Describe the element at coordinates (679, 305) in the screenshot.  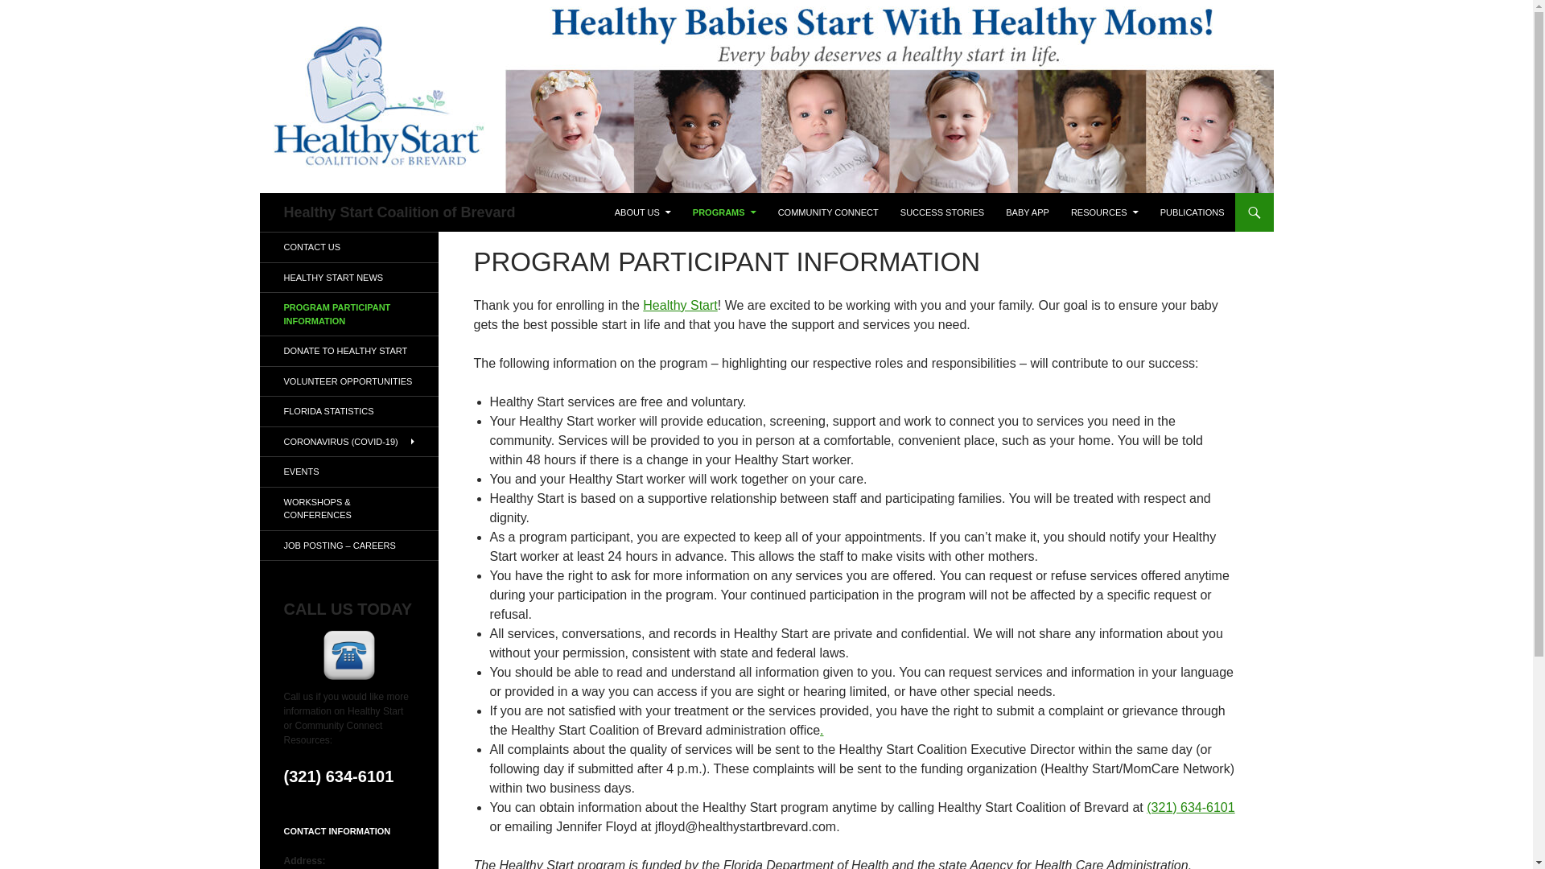
I see `Healthy Start` at that location.